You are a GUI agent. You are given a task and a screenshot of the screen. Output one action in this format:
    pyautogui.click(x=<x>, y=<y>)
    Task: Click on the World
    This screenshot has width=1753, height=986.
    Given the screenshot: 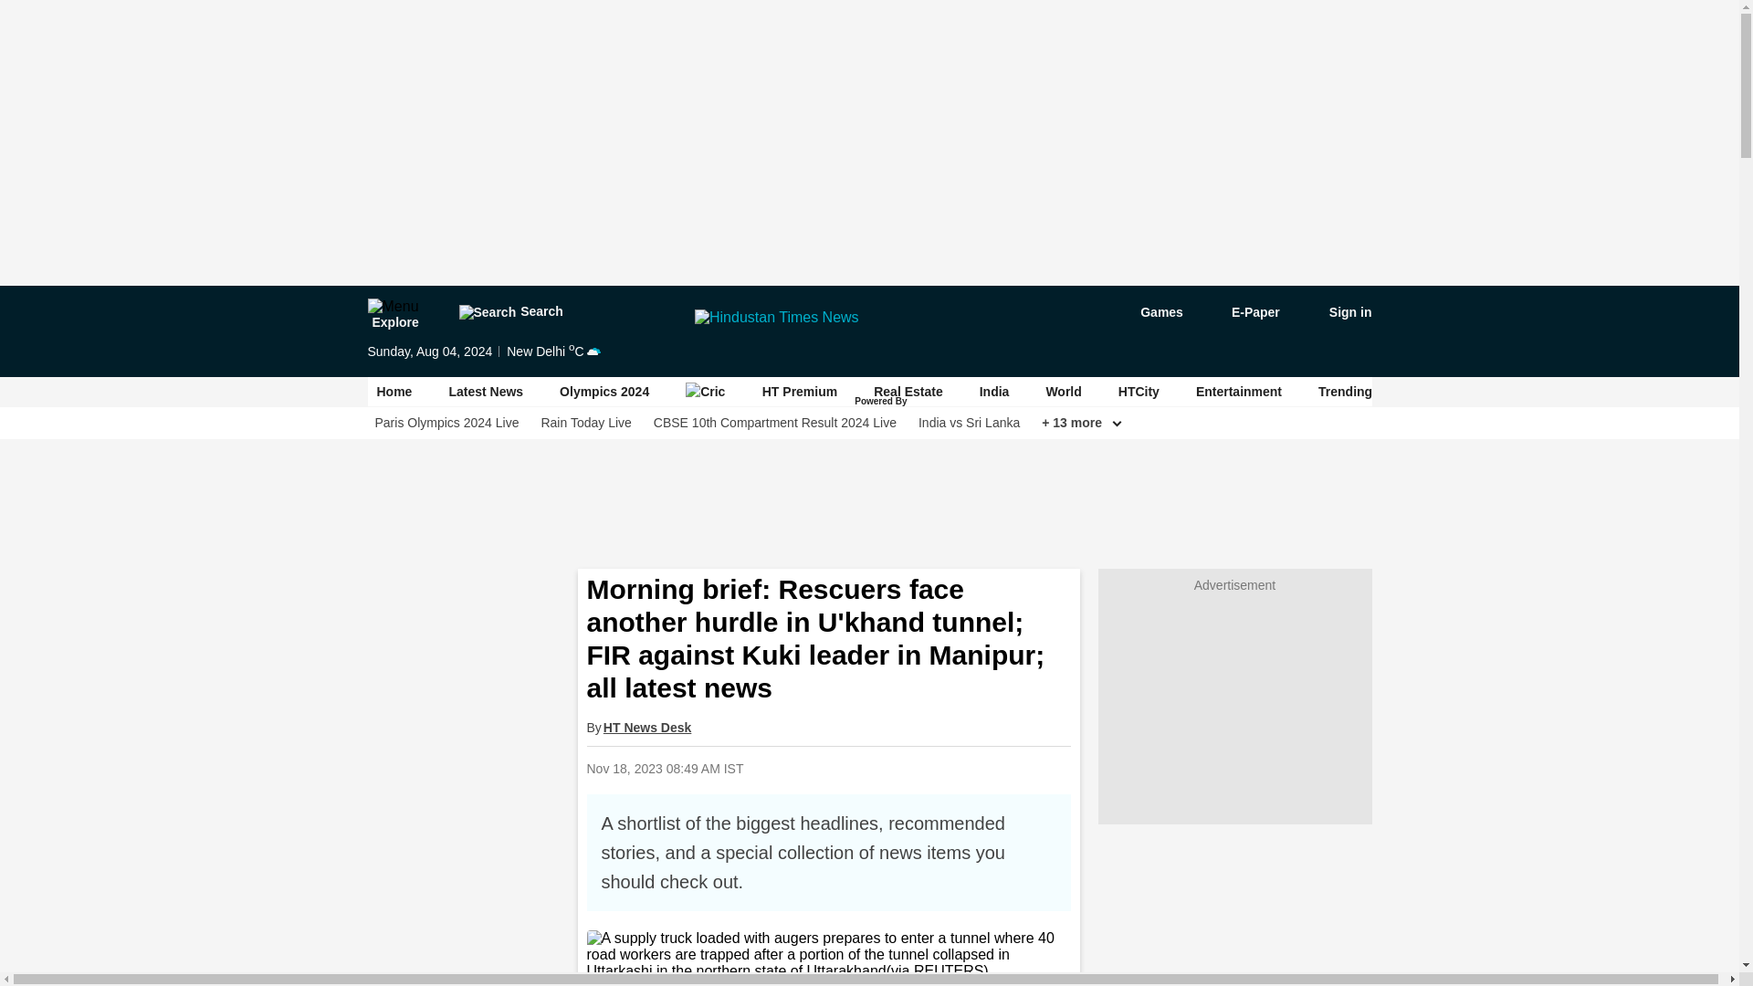 What is the action you would take?
    pyautogui.click(x=1063, y=392)
    